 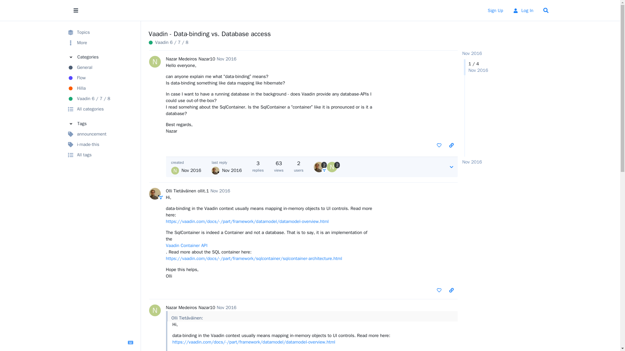 What do you see at coordinates (101, 78) in the screenshot?
I see `Flow` at bounding box center [101, 78].